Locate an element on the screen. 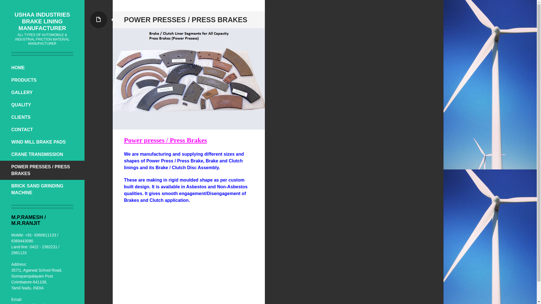 The height and width of the screenshot is (304, 541). HOME is located at coordinates (42, 68).